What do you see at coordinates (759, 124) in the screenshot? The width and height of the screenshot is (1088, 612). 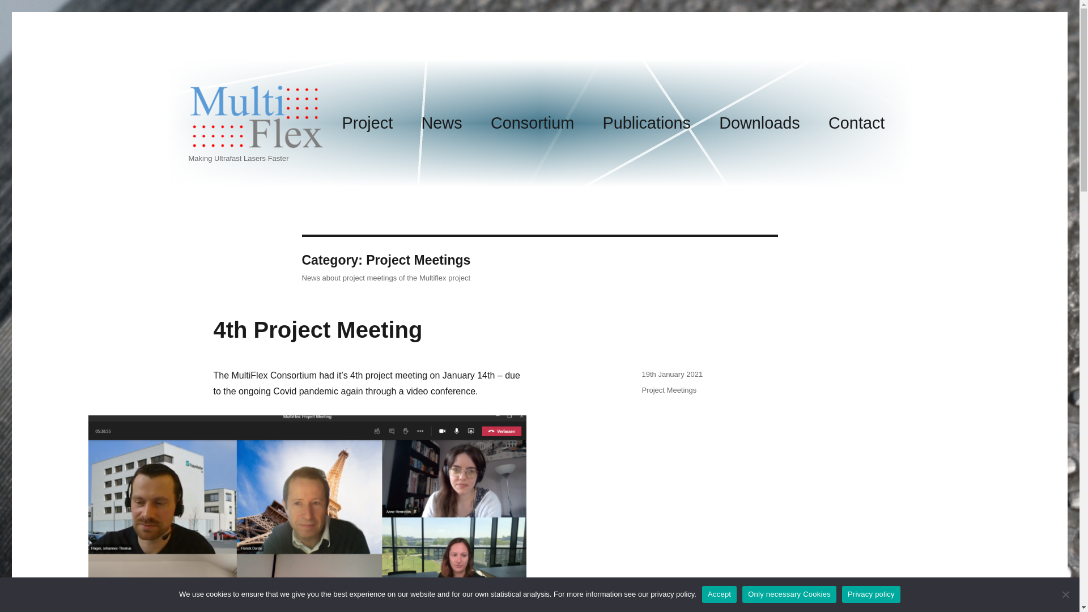 I see `Downloads` at bounding box center [759, 124].